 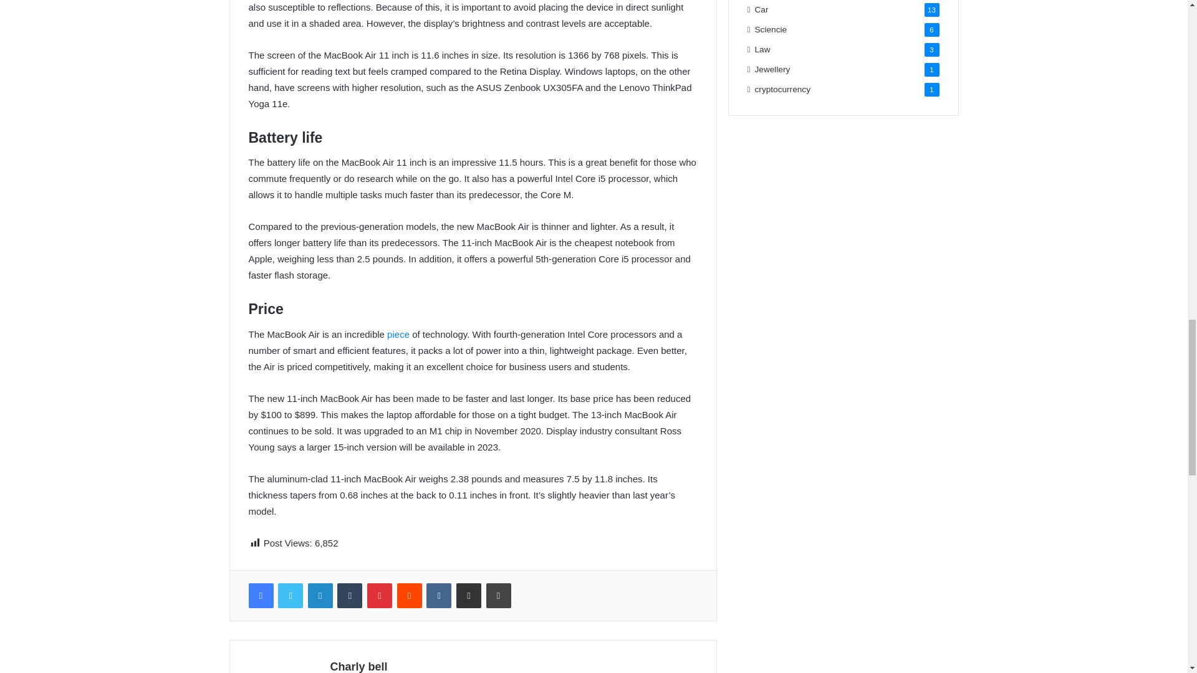 What do you see at coordinates (438, 596) in the screenshot?
I see `VKontakte` at bounding box center [438, 596].